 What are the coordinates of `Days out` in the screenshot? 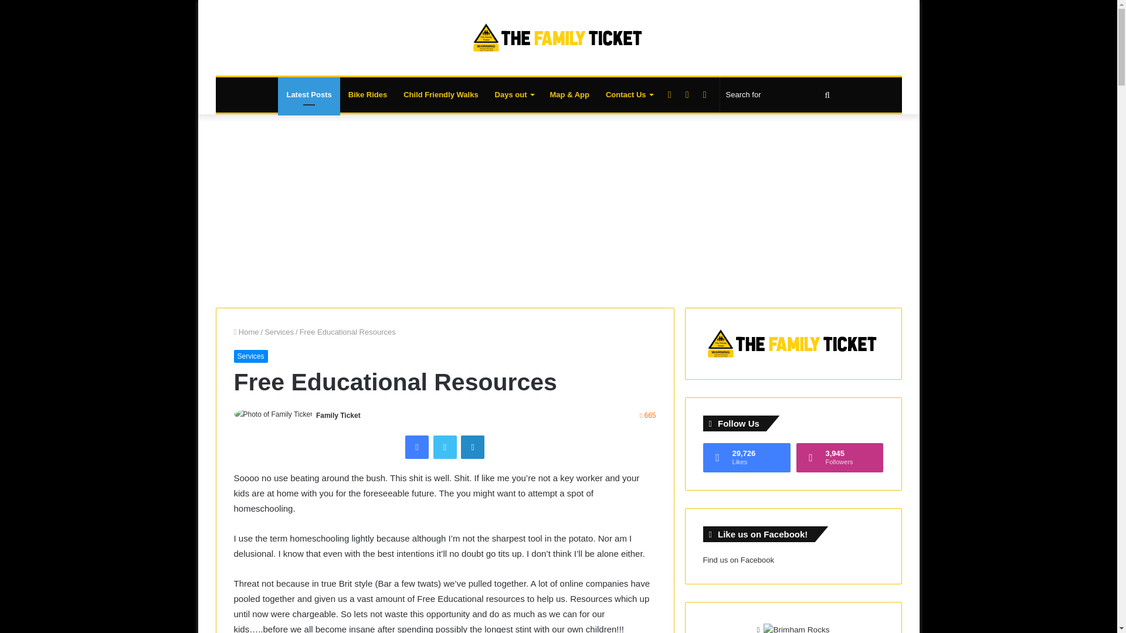 It's located at (514, 95).